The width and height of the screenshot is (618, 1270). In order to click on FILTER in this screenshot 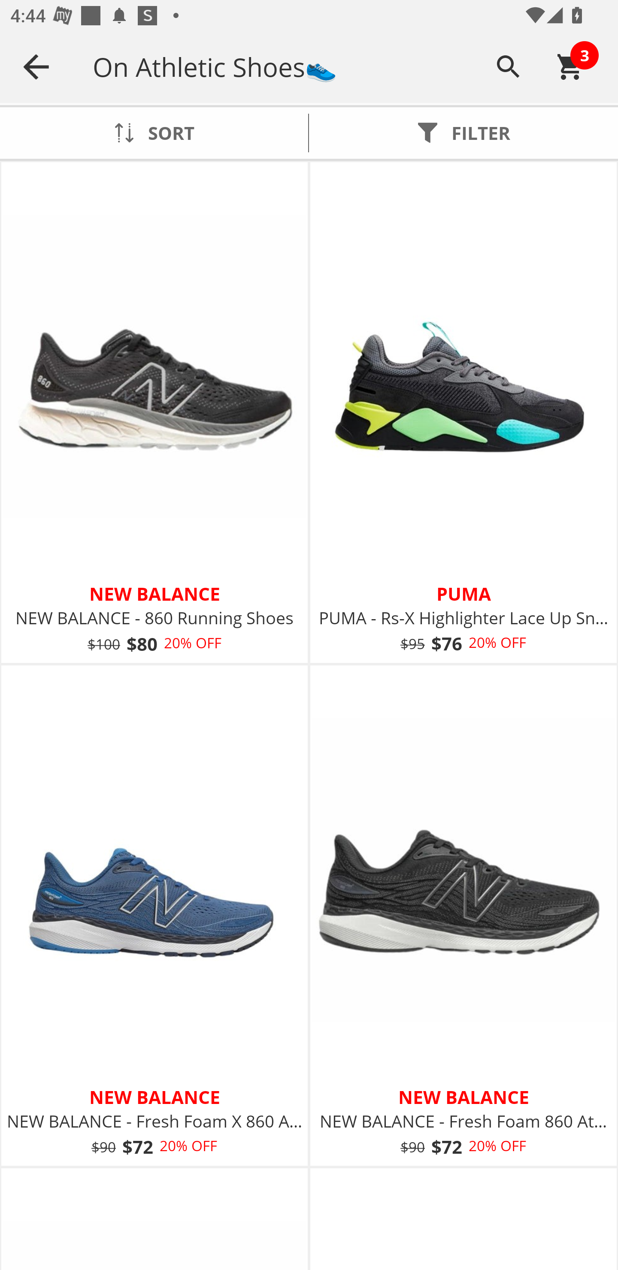, I will do `click(463, 133)`.